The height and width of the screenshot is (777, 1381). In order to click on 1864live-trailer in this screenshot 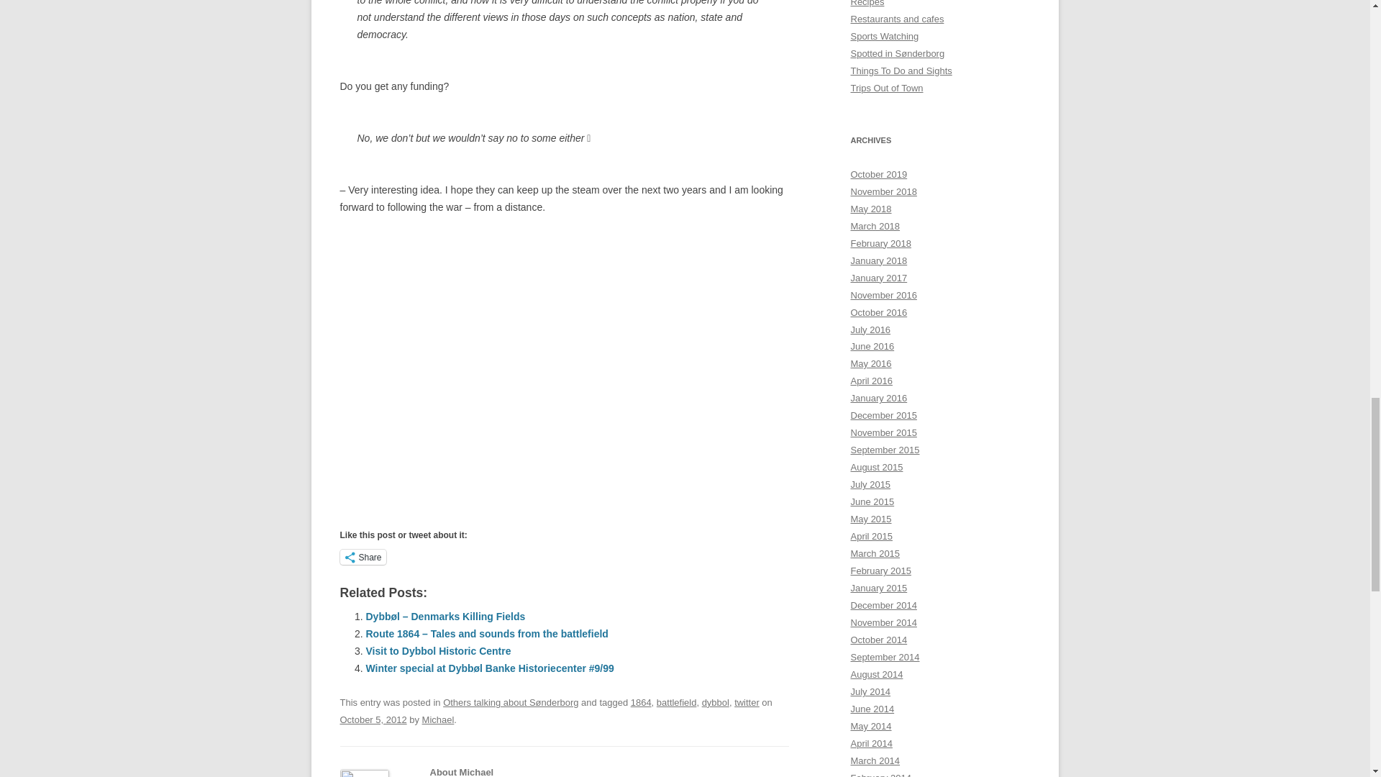, I will do `click(564, 360)`.